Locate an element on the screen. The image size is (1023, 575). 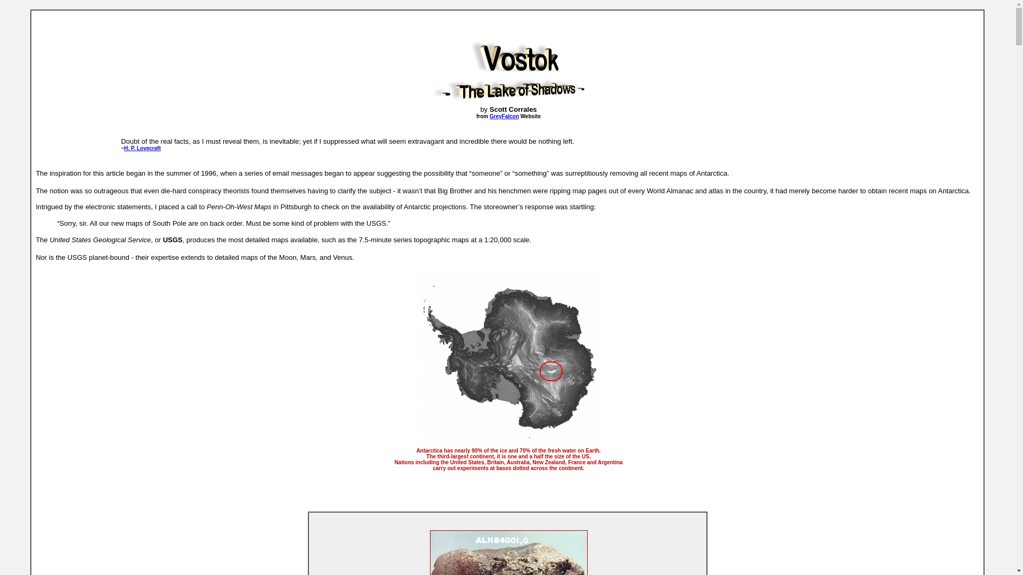
H. P. Lovecraft is located at coordinates (142, 148).